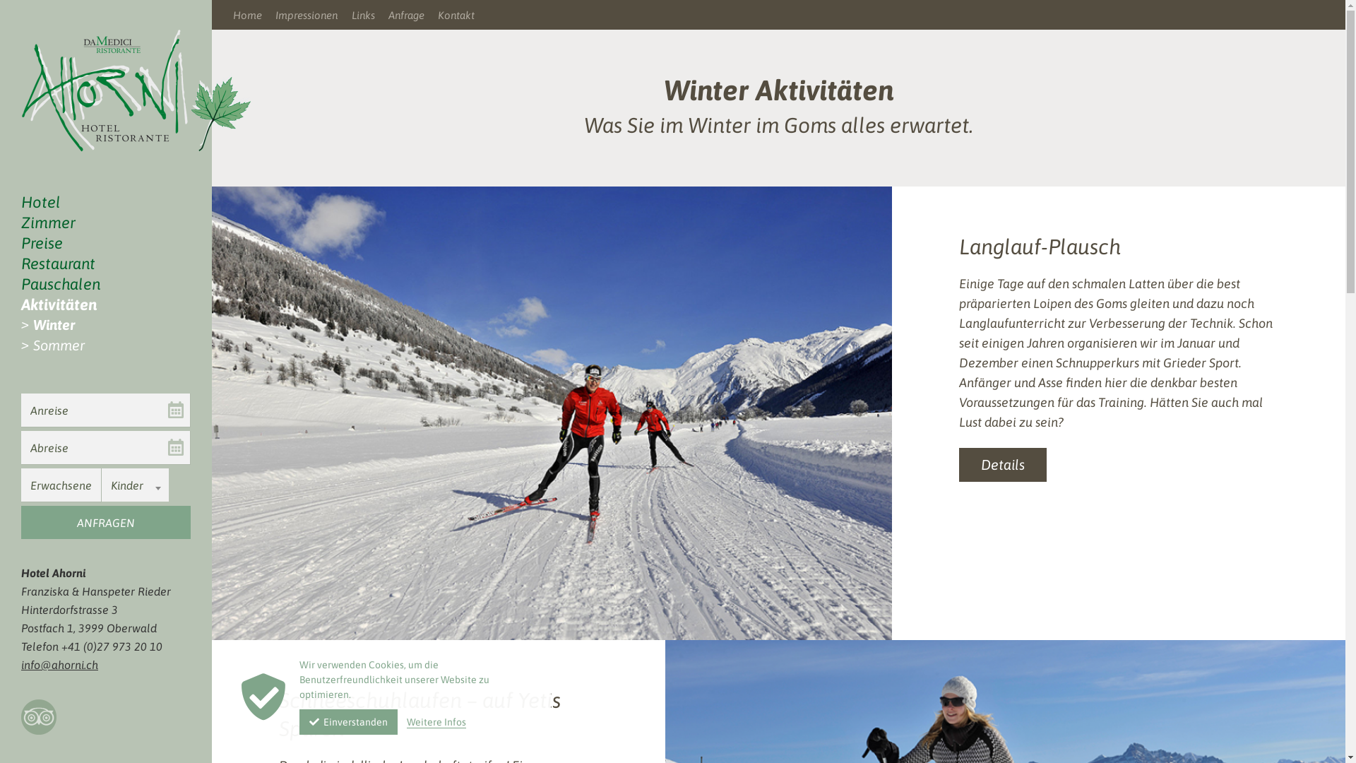  Describe the element at coordinates (413, 16) in the screenshot. I see `Anfrage` at that location.